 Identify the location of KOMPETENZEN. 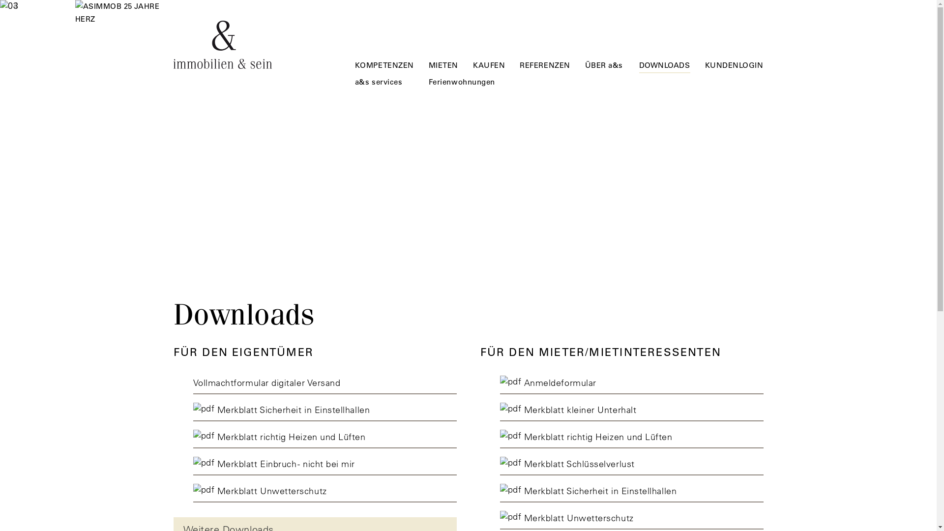
(384, 66).